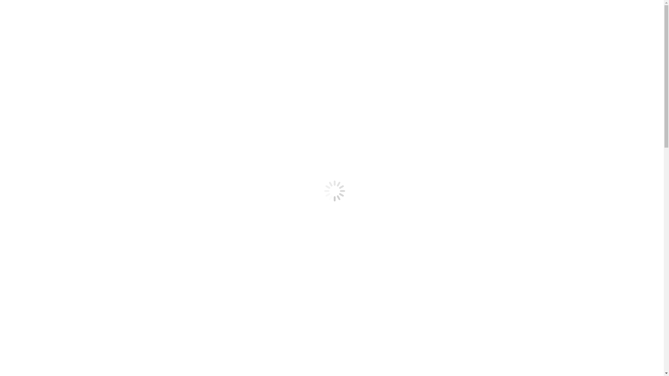  What do you see at coordinates (68, 193) in the screenshot?
I see `Annual Reports & Business Plans` at bounding box center [68, 193].